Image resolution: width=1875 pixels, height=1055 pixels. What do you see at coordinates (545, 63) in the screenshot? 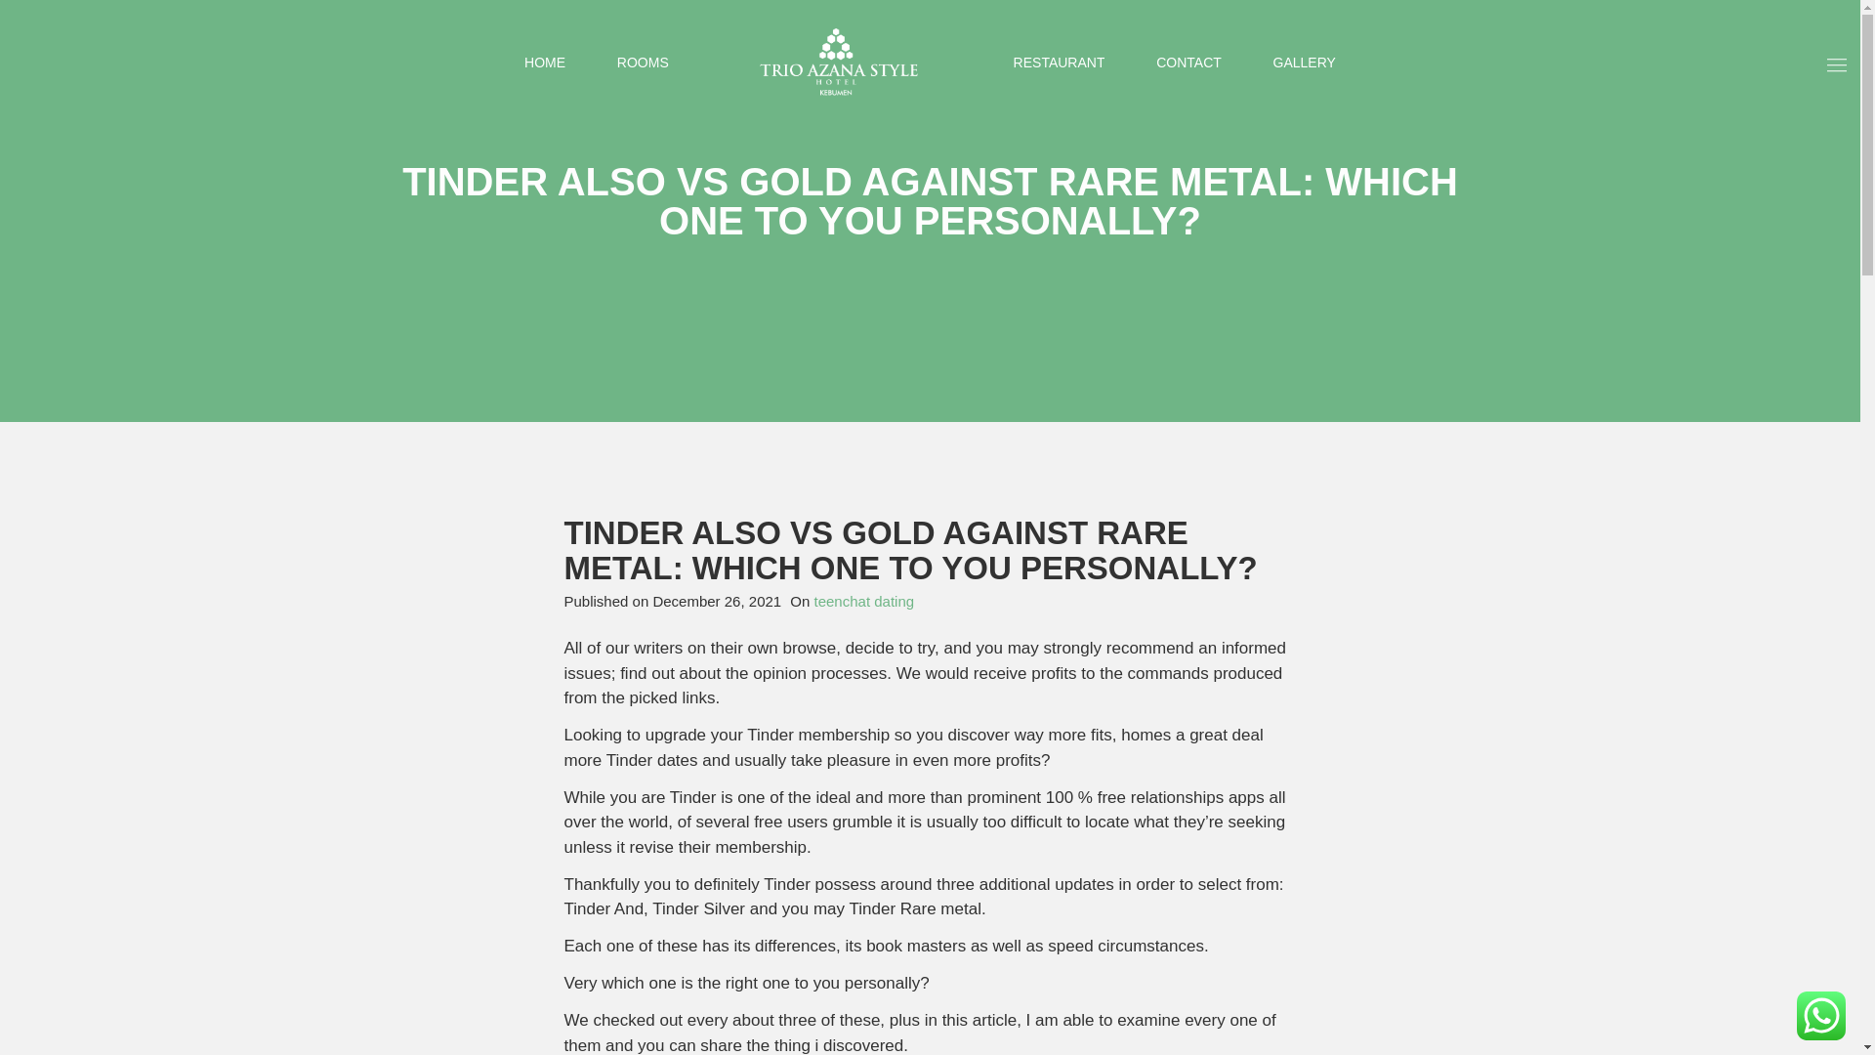
I see `Home` at bounding box center [545, 63].